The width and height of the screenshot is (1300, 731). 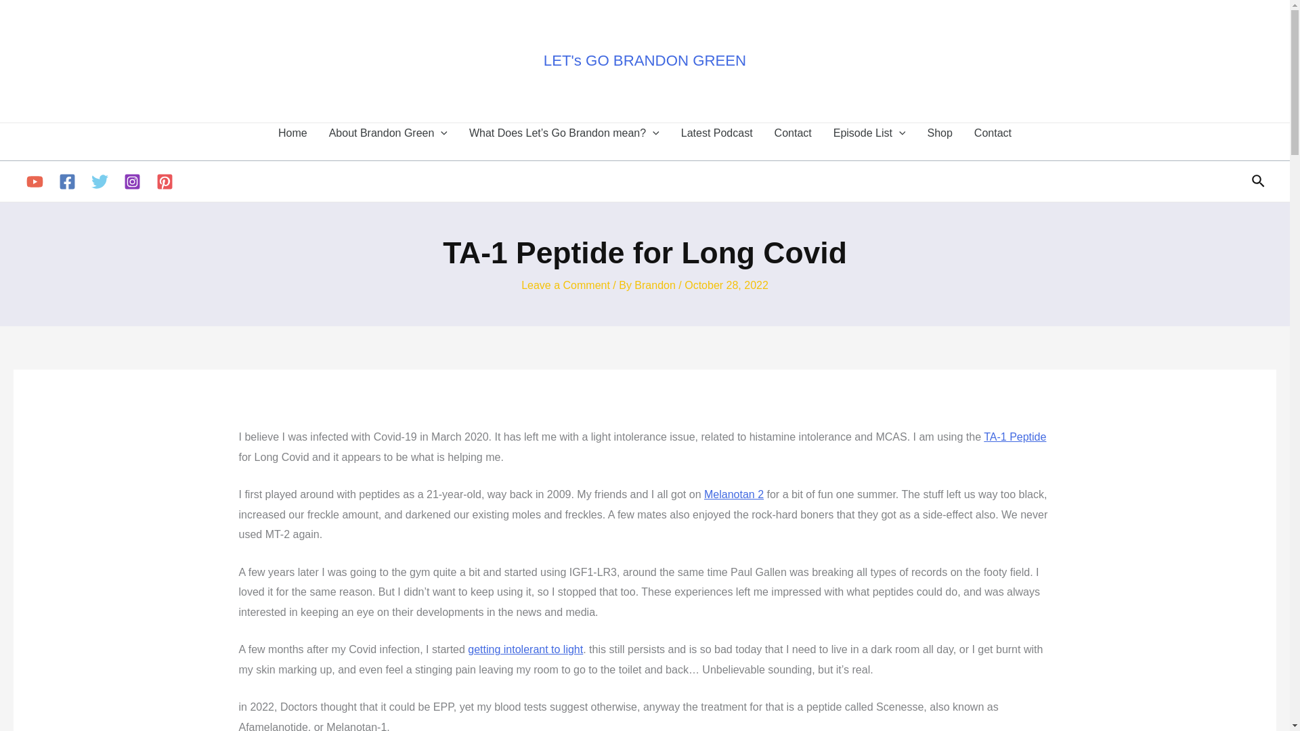 What do you see at coordinates (717, 141) in the screenshot?
I see `Latest Podcast` at bounding box center [717, 141].